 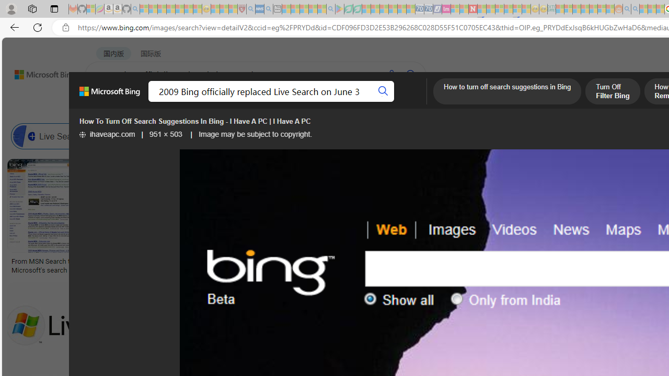 What do you see at coordinates (386, 261) in the screenshot?
I see `Microsoft Live Logo` at bounding box center [386, 261].